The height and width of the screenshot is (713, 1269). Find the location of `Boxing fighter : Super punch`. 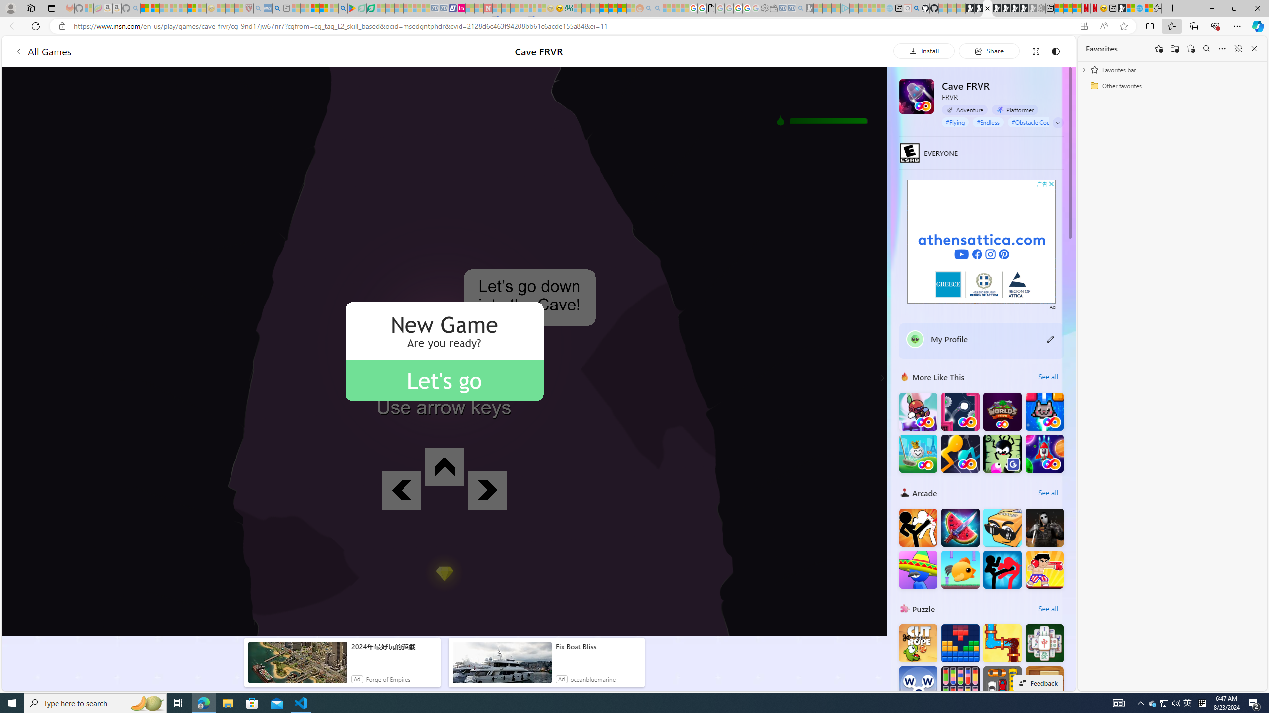

Boxing fighter : Super punch is located at coordinates (1045, 569).